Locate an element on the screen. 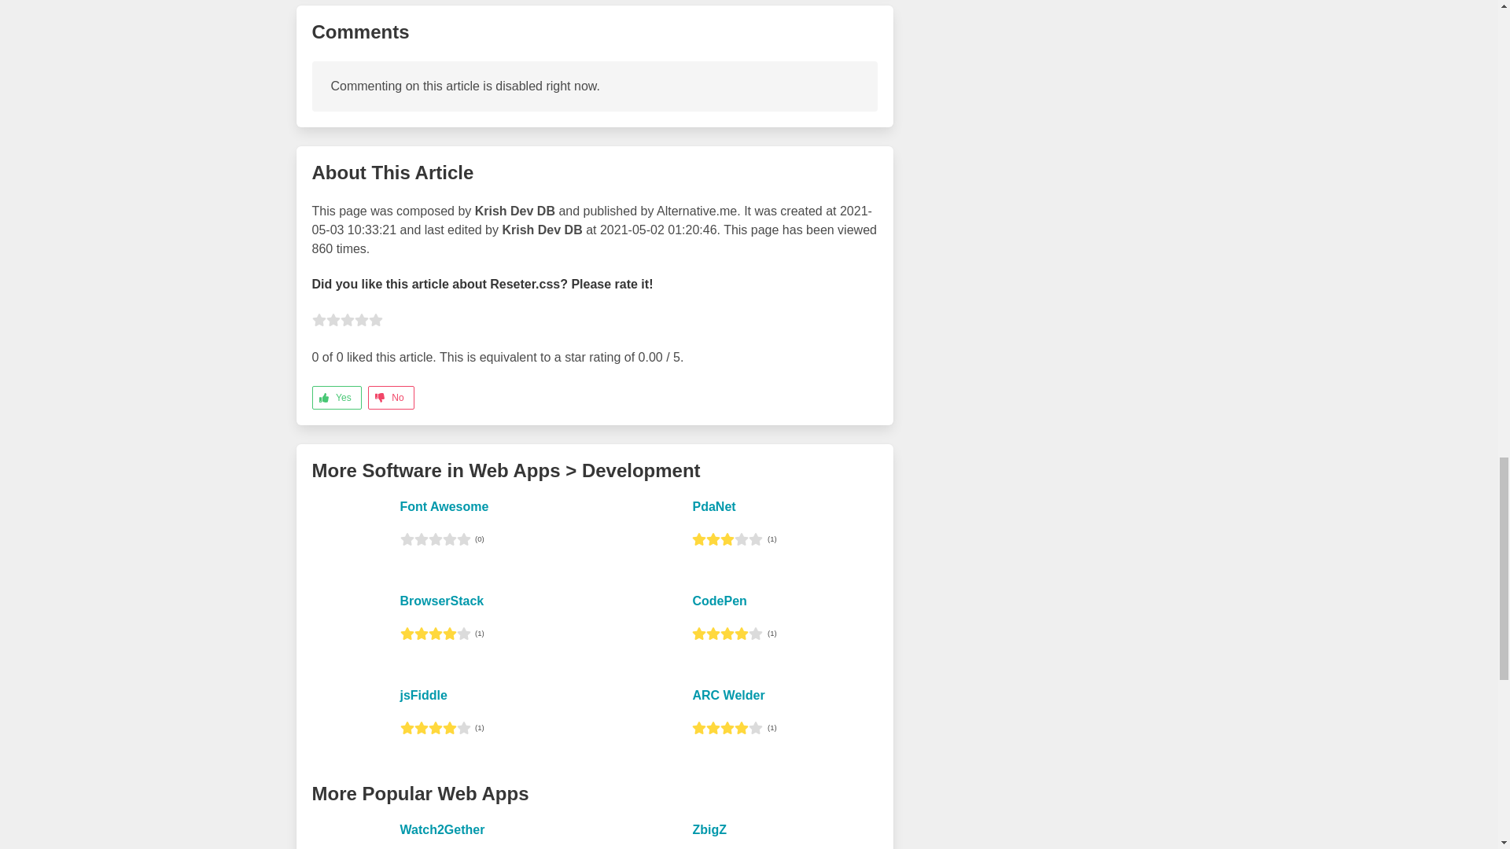 The image size is (1510, 849). ARC Welder is located at coordinates (727, 695).